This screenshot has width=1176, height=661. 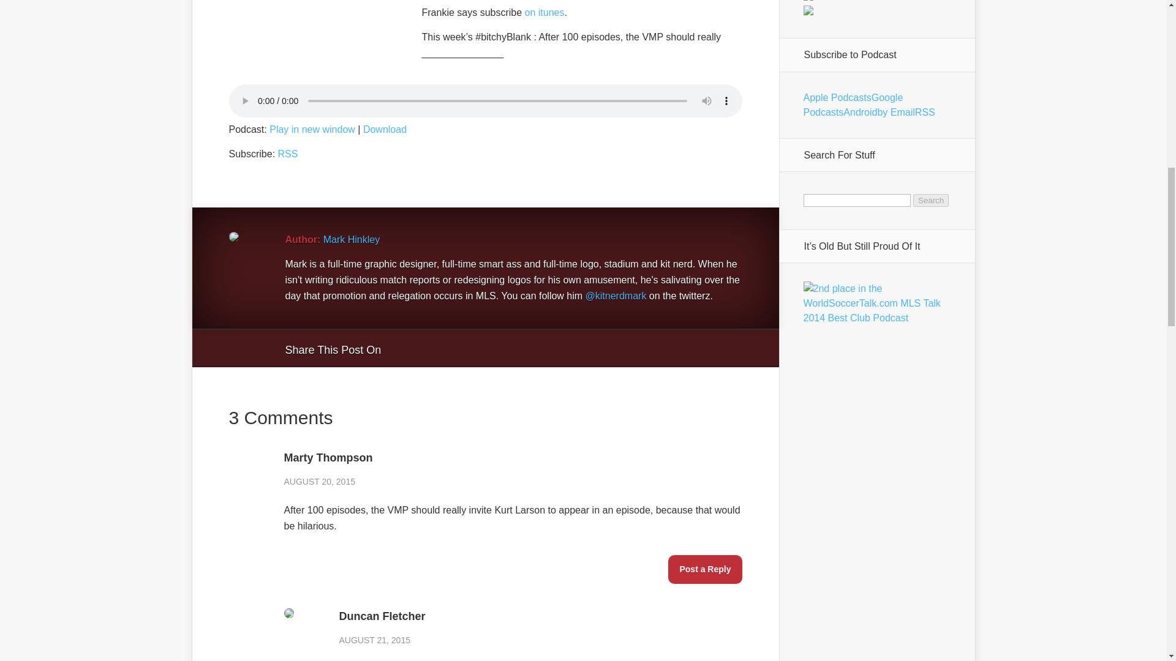 What do you see at coordinates (288, 154) in the screenshot?
I see `RSS` at bounding box center [288, 154].